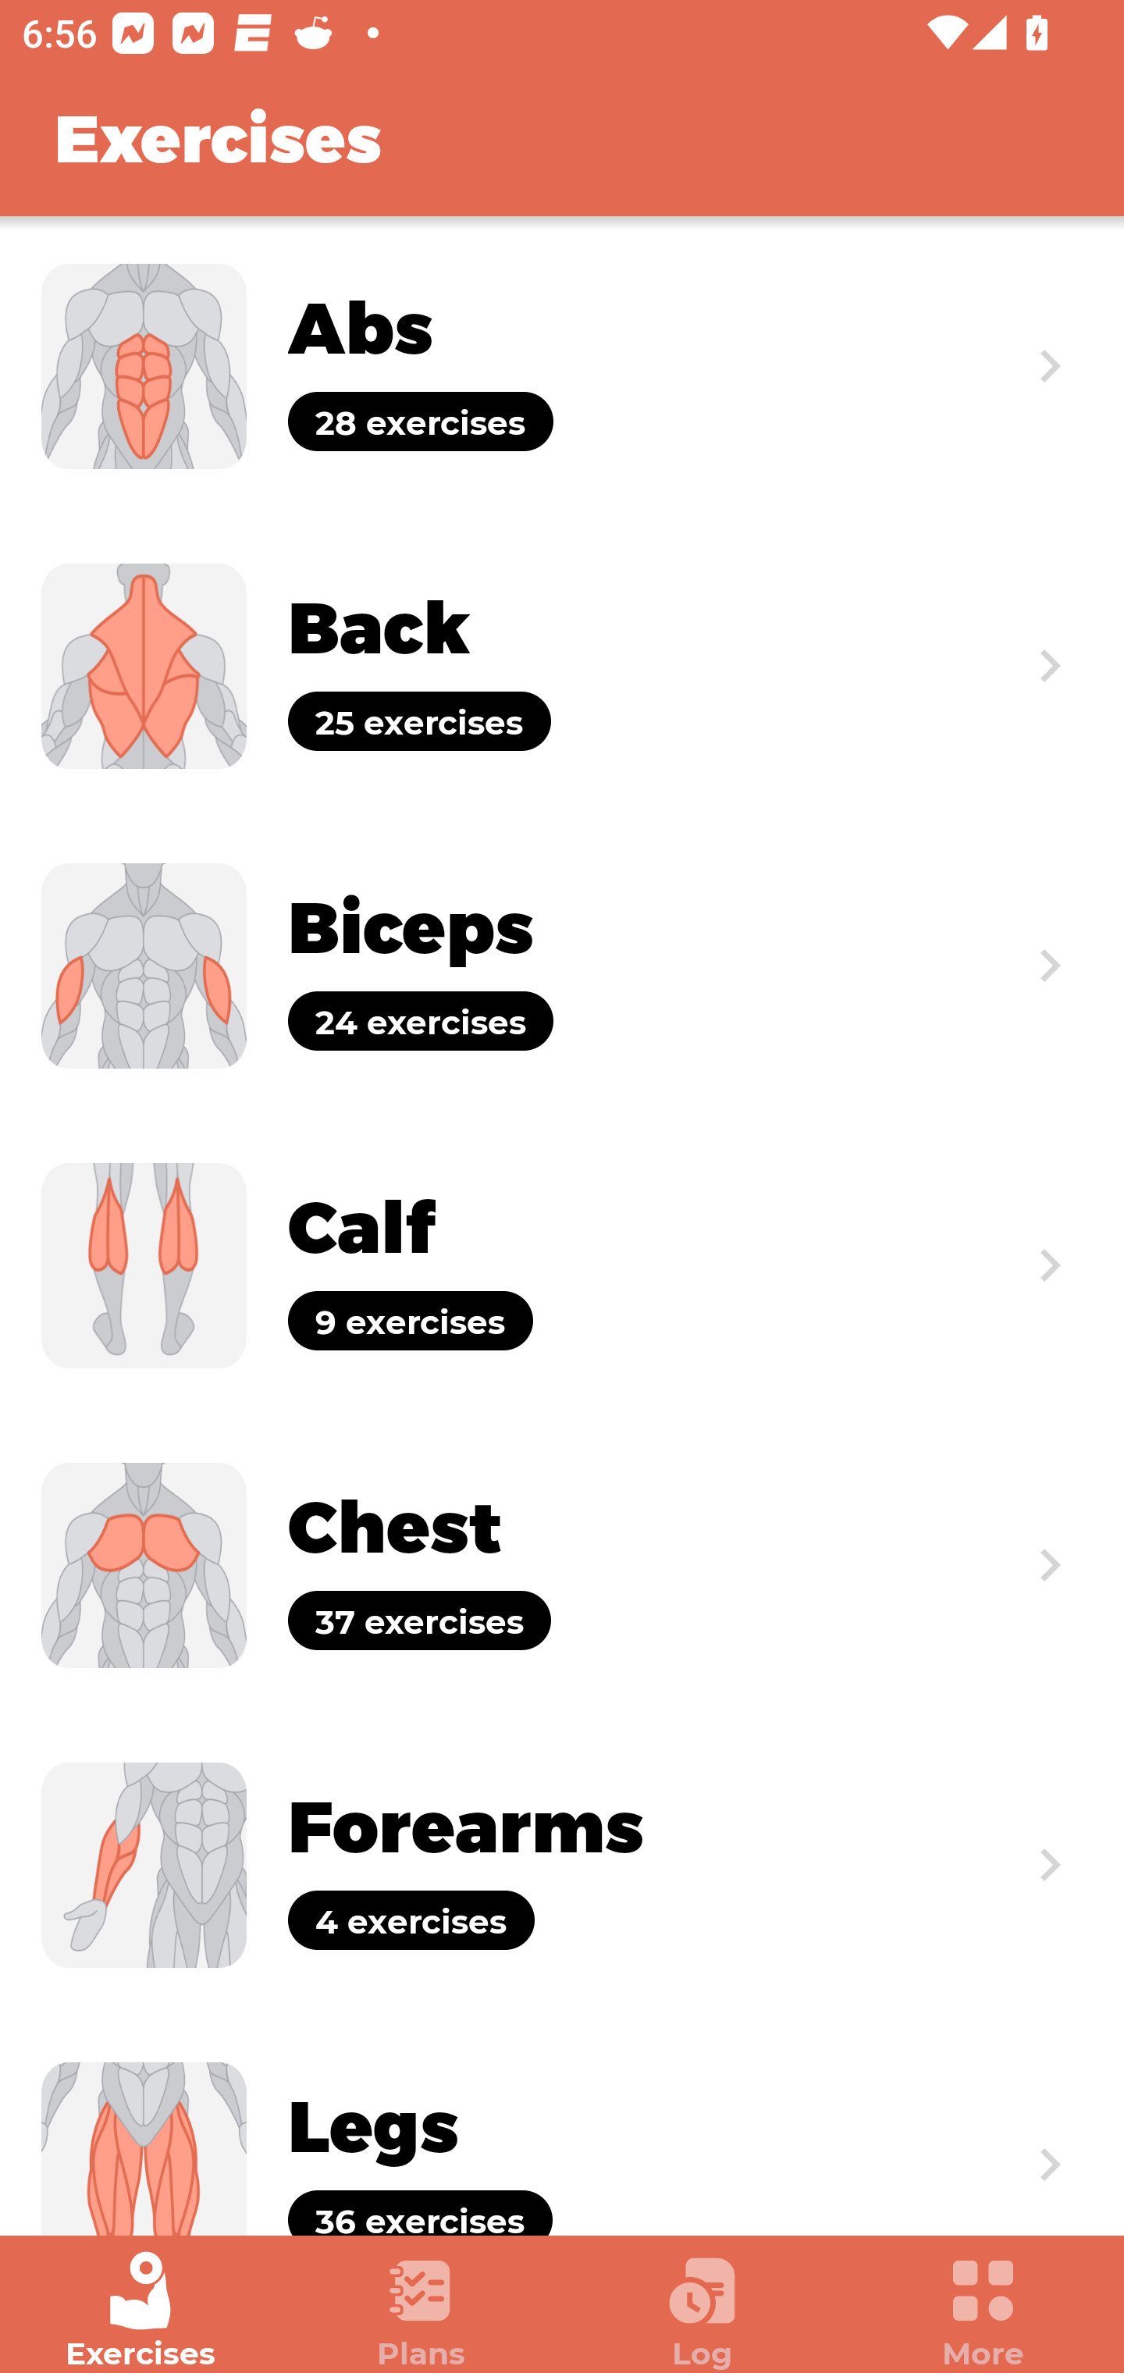 The width and height of the screenshot is (1124, 2373). What do you see at coordinates (140, 2311) in the screenshot?
I see `Exercises` at bounding box center [140, 2311].